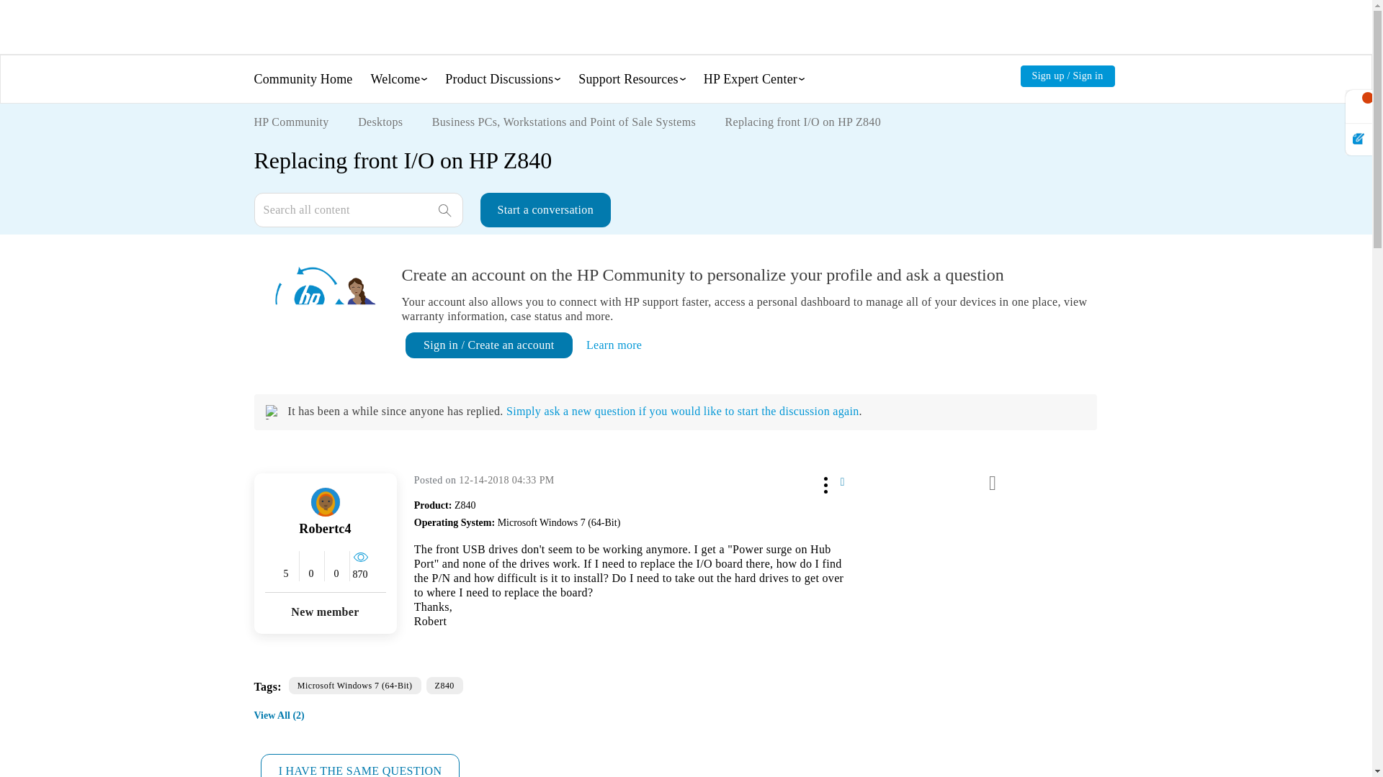  What do you see at coordinates (357, 210) in the screenshot?
I see `Search` at bounding box center [357, 210].